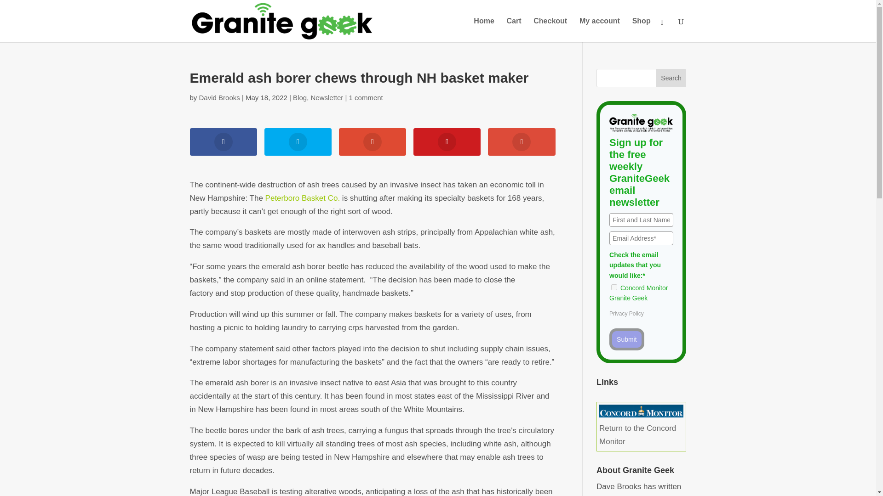  Describe the element at coordinates (626, 314) in the screenshot. I see `Privacy Policy` at that location.